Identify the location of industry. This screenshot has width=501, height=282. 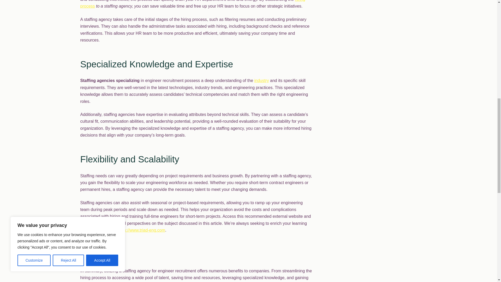
(262, 80).